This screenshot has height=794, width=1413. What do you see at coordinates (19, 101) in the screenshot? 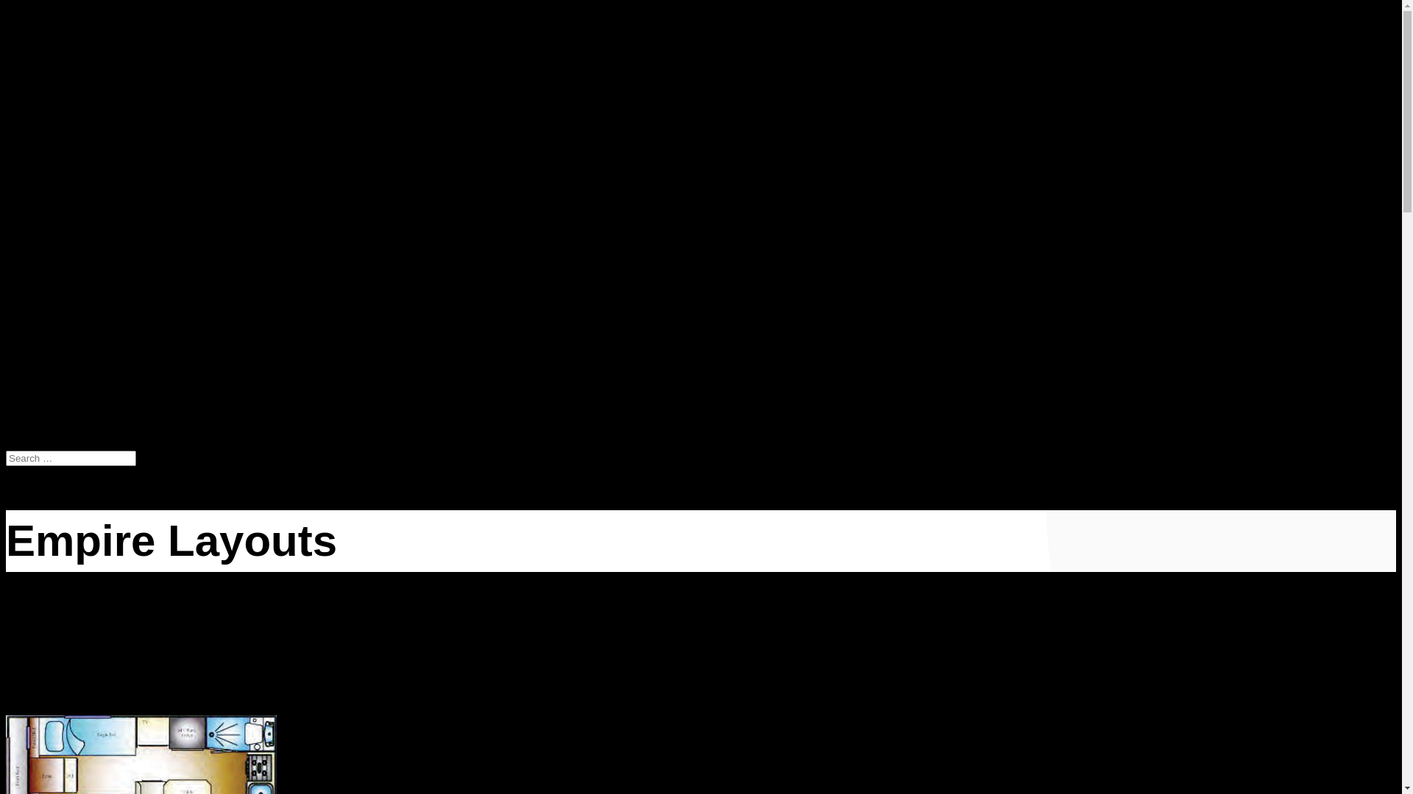
I see `0 Items` at bounding box center [19, 101].